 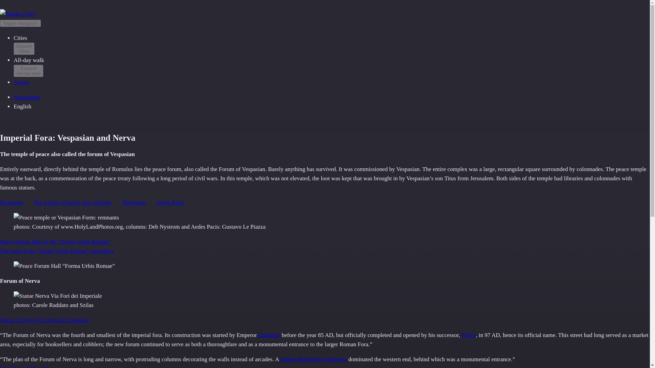 I want to click on Domitian, so click(x=24, y=48).